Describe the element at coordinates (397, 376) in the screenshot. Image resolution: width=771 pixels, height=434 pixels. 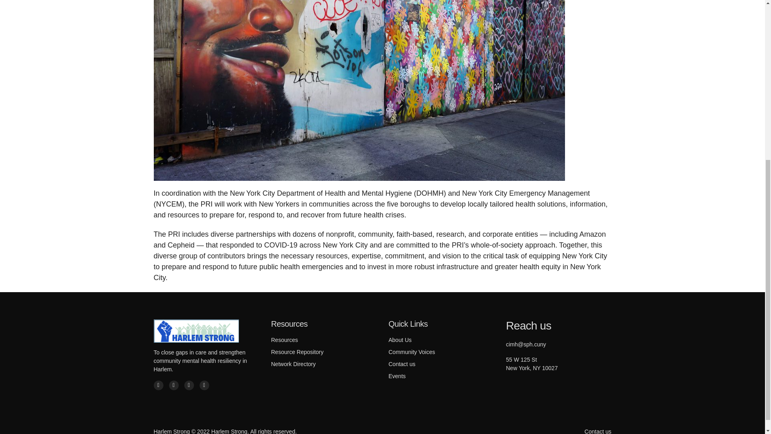
I see `Events` at that location.